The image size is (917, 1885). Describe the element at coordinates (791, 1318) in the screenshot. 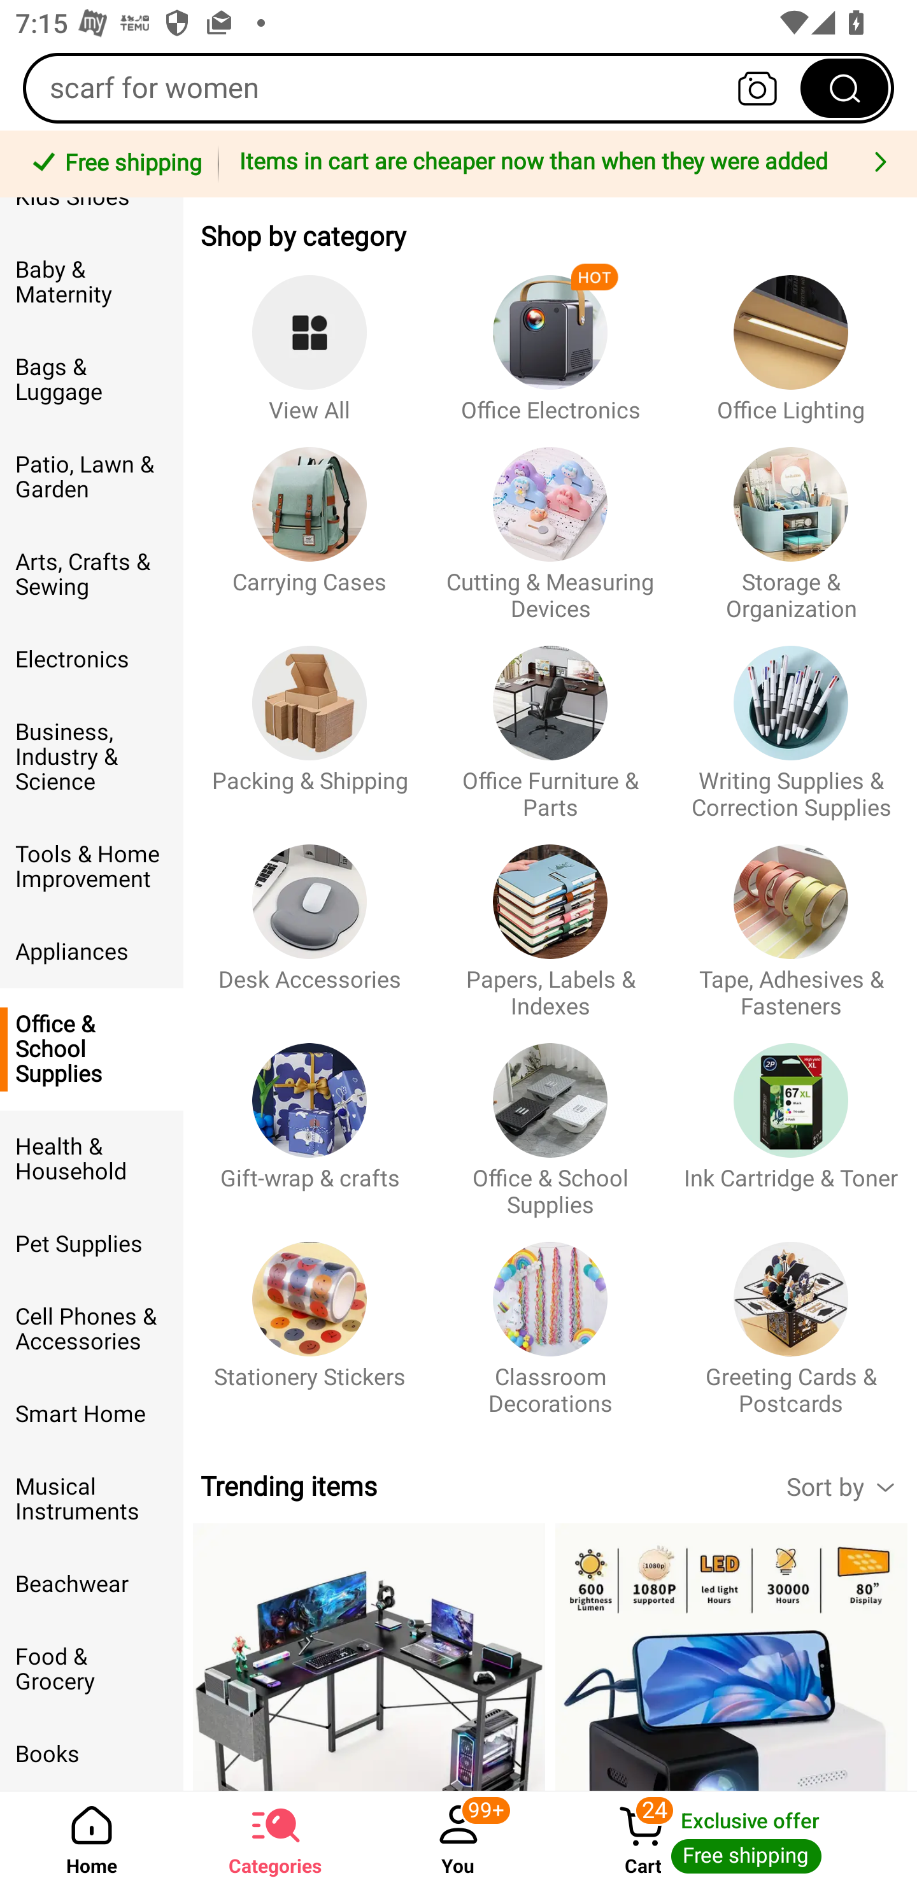

I see `Greeting Cards & Postcards` at that location.